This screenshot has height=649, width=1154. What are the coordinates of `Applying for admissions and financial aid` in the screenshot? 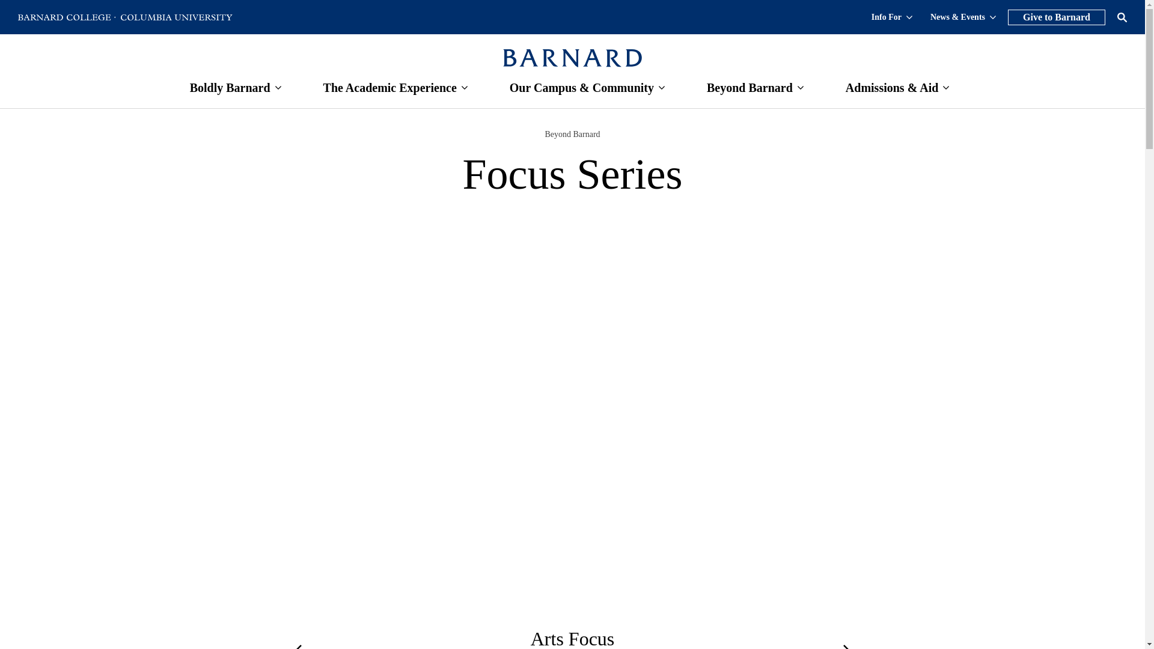 It's located at (892, 88).